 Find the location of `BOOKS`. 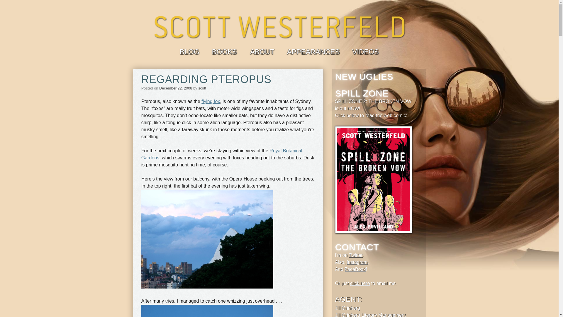

BOOKS is located at coordinates (224, 52).